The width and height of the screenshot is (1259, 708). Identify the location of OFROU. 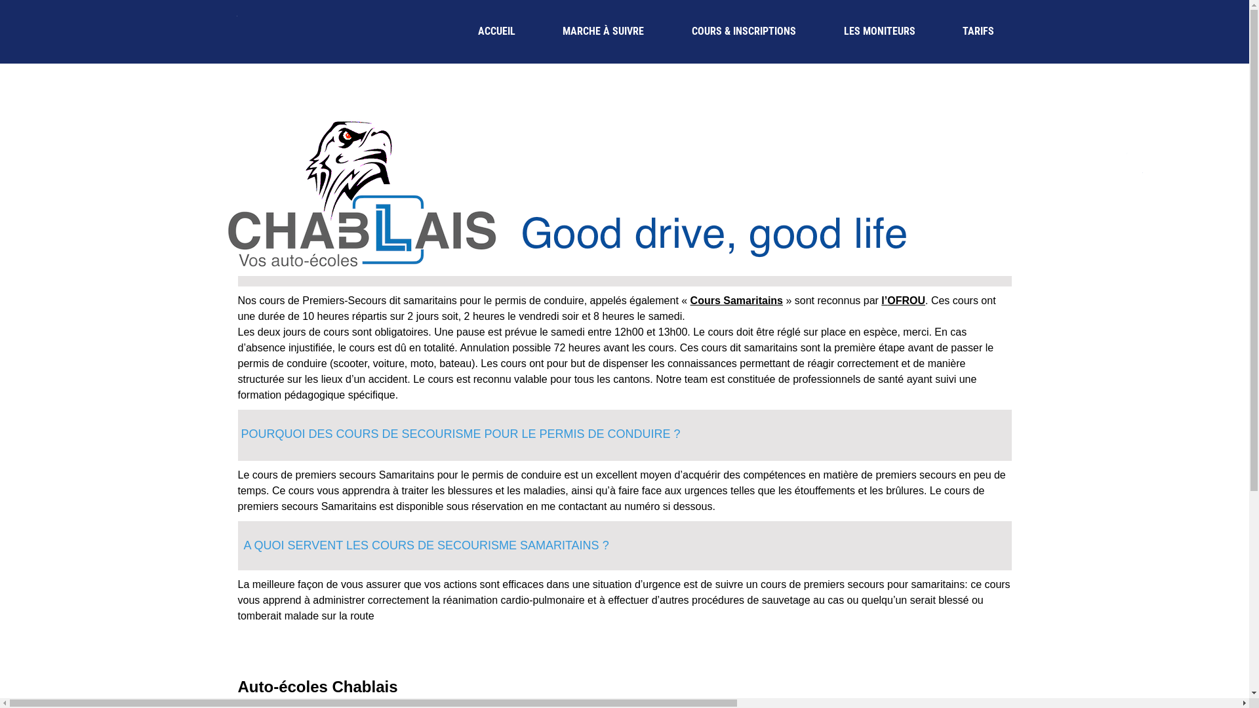
(906, 300).